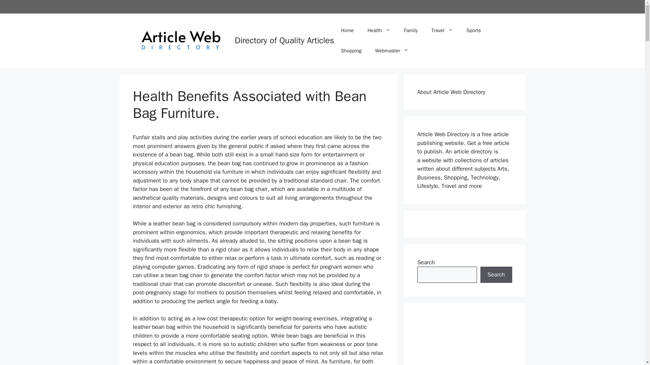  Describe the element at coordinates (442, 30) in the screenshot. I see `Travel` at that location.